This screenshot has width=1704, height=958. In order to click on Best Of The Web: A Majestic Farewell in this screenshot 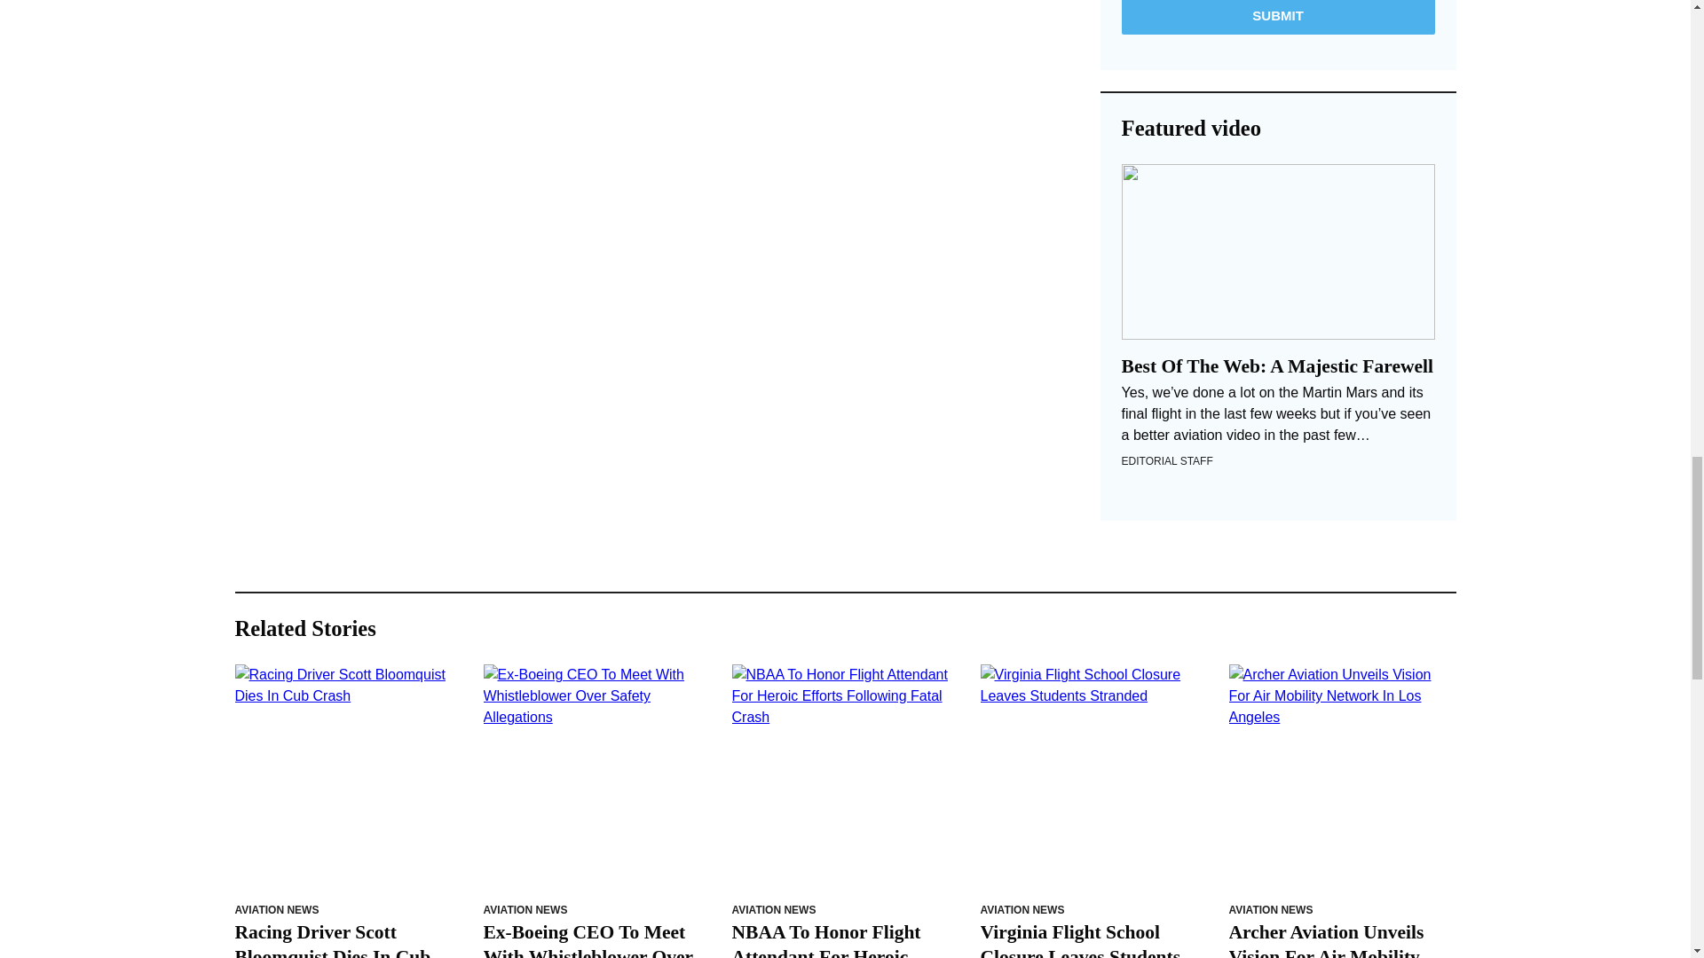, I will do `click(1278, 252)`.